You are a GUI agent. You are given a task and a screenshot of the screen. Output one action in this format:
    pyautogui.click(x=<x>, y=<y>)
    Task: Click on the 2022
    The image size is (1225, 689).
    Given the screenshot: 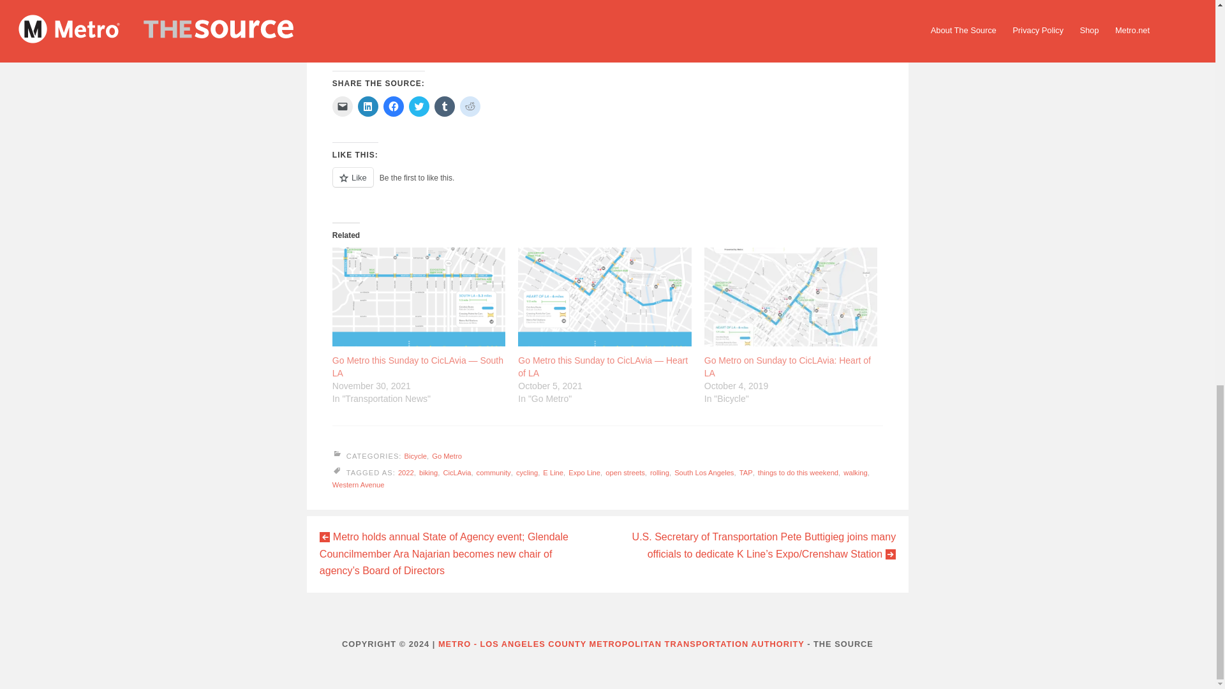 What is the action you would take?
    pyautogui.click(x=406, y=473)
    